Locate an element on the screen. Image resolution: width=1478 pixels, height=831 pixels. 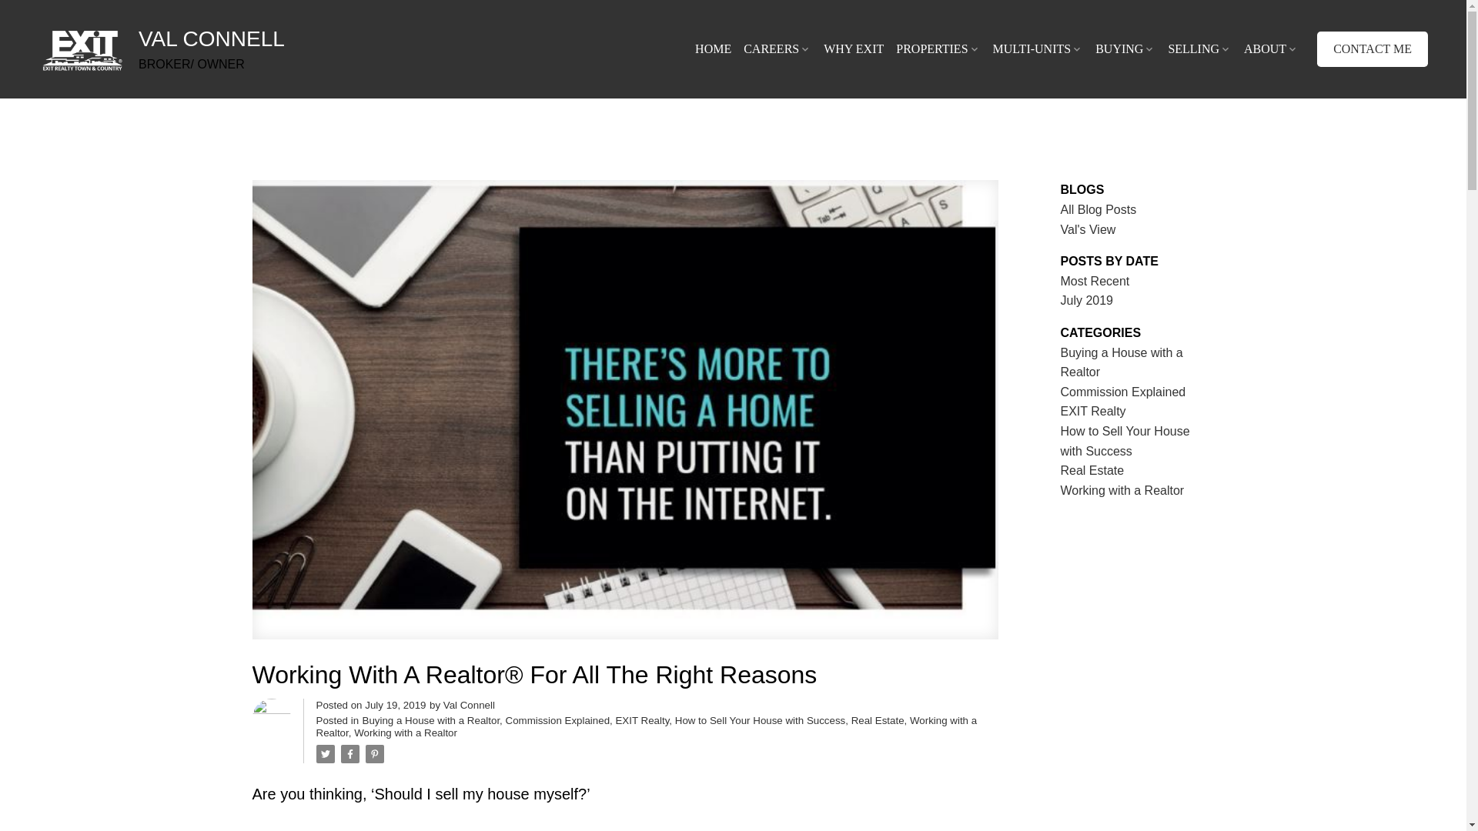
WHY EXIT is located at coordinates (853, 49).